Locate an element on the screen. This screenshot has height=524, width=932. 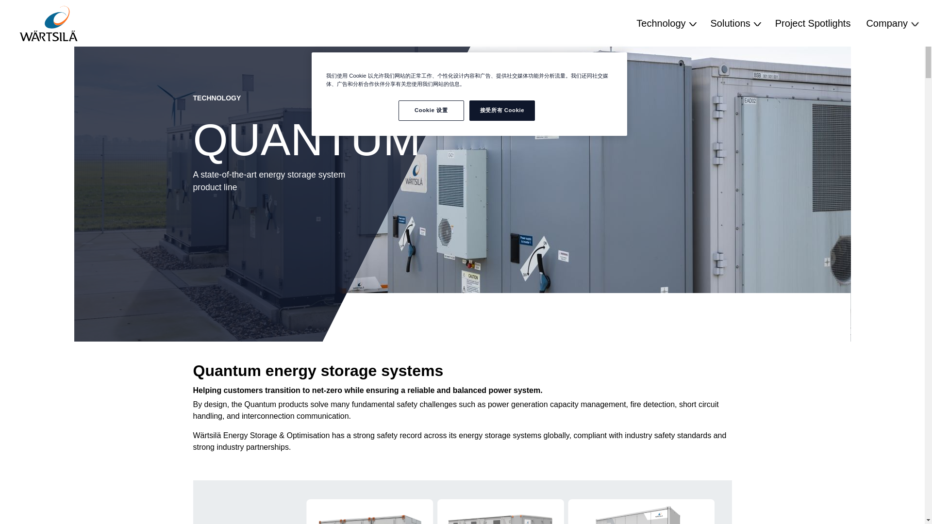
Solutions is located at coordinates (735, 23).